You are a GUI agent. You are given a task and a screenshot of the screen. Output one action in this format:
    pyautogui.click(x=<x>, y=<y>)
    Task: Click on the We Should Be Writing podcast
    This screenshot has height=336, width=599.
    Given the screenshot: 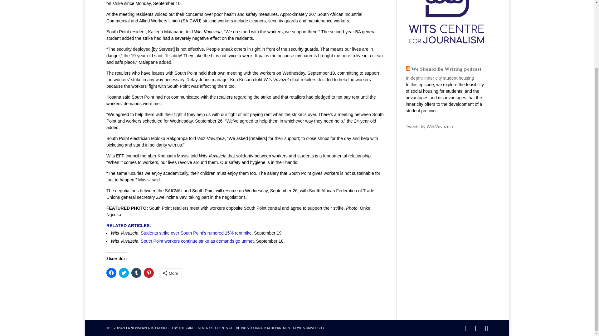 What is the action you would take?
    pyautogui.click(x=446, y=69)
    